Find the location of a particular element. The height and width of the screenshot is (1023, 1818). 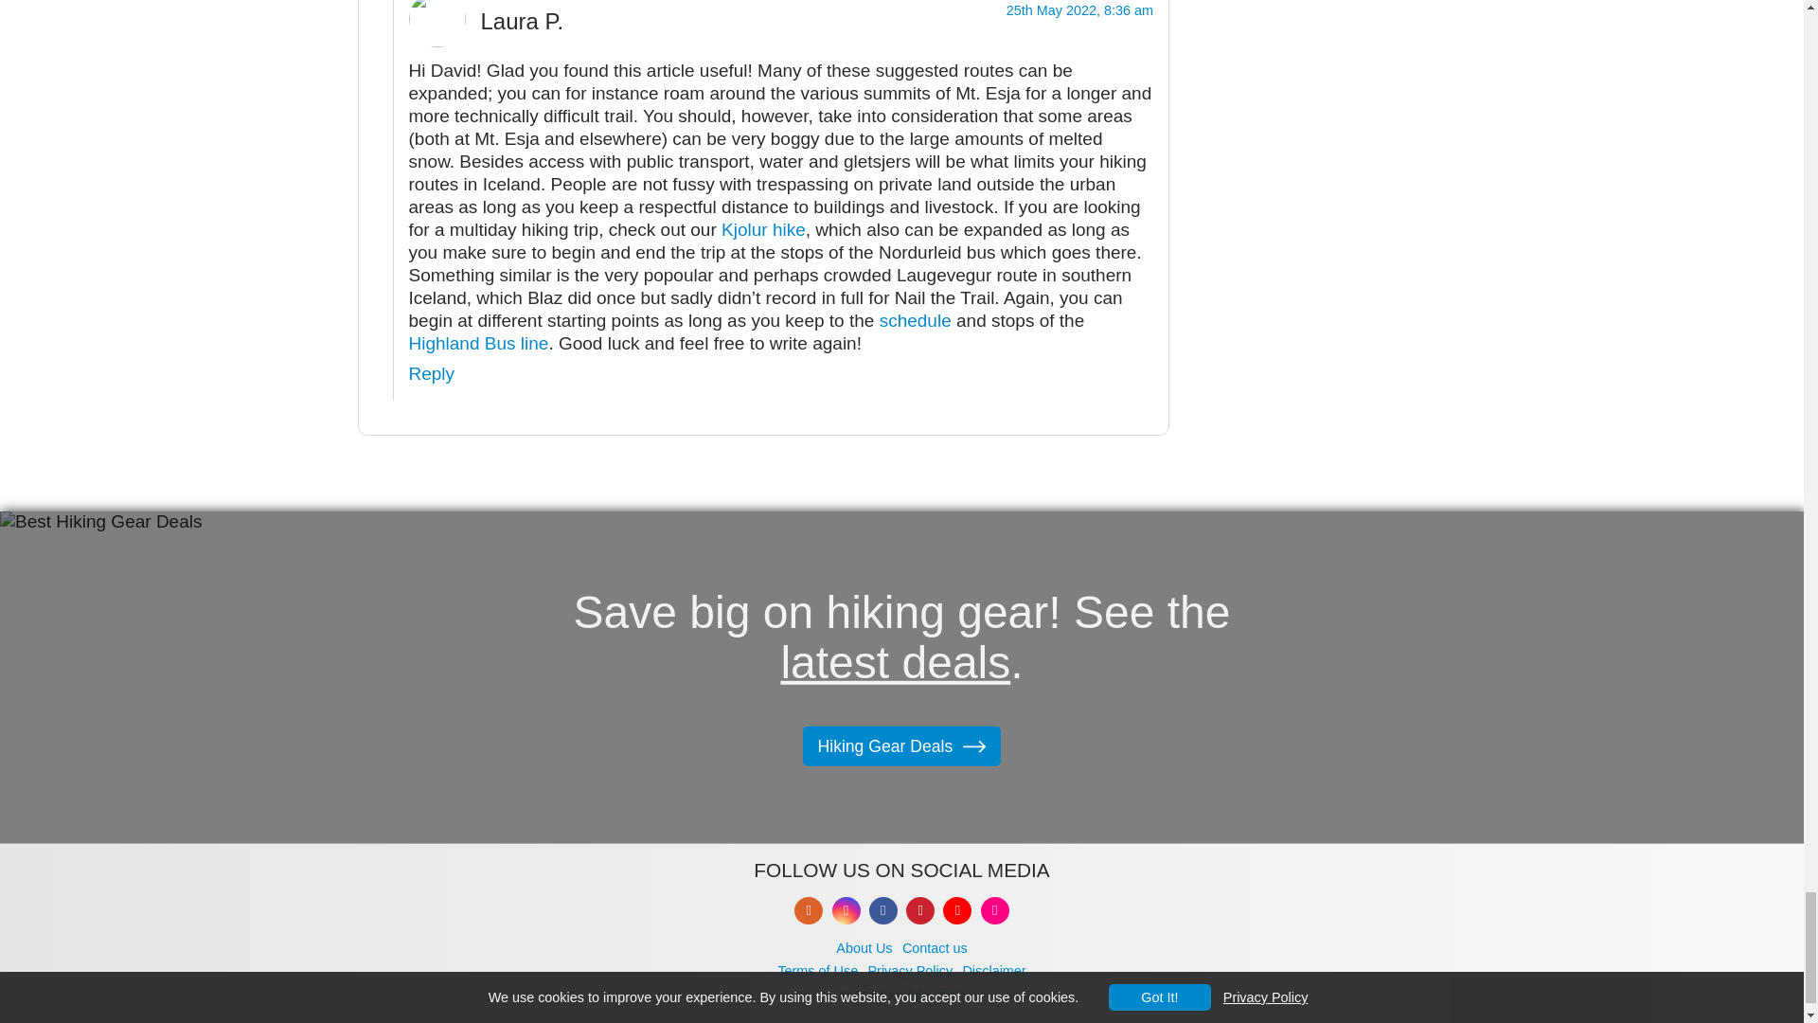

Best Hiking Gear Deals is located at coordinates (901, 746).